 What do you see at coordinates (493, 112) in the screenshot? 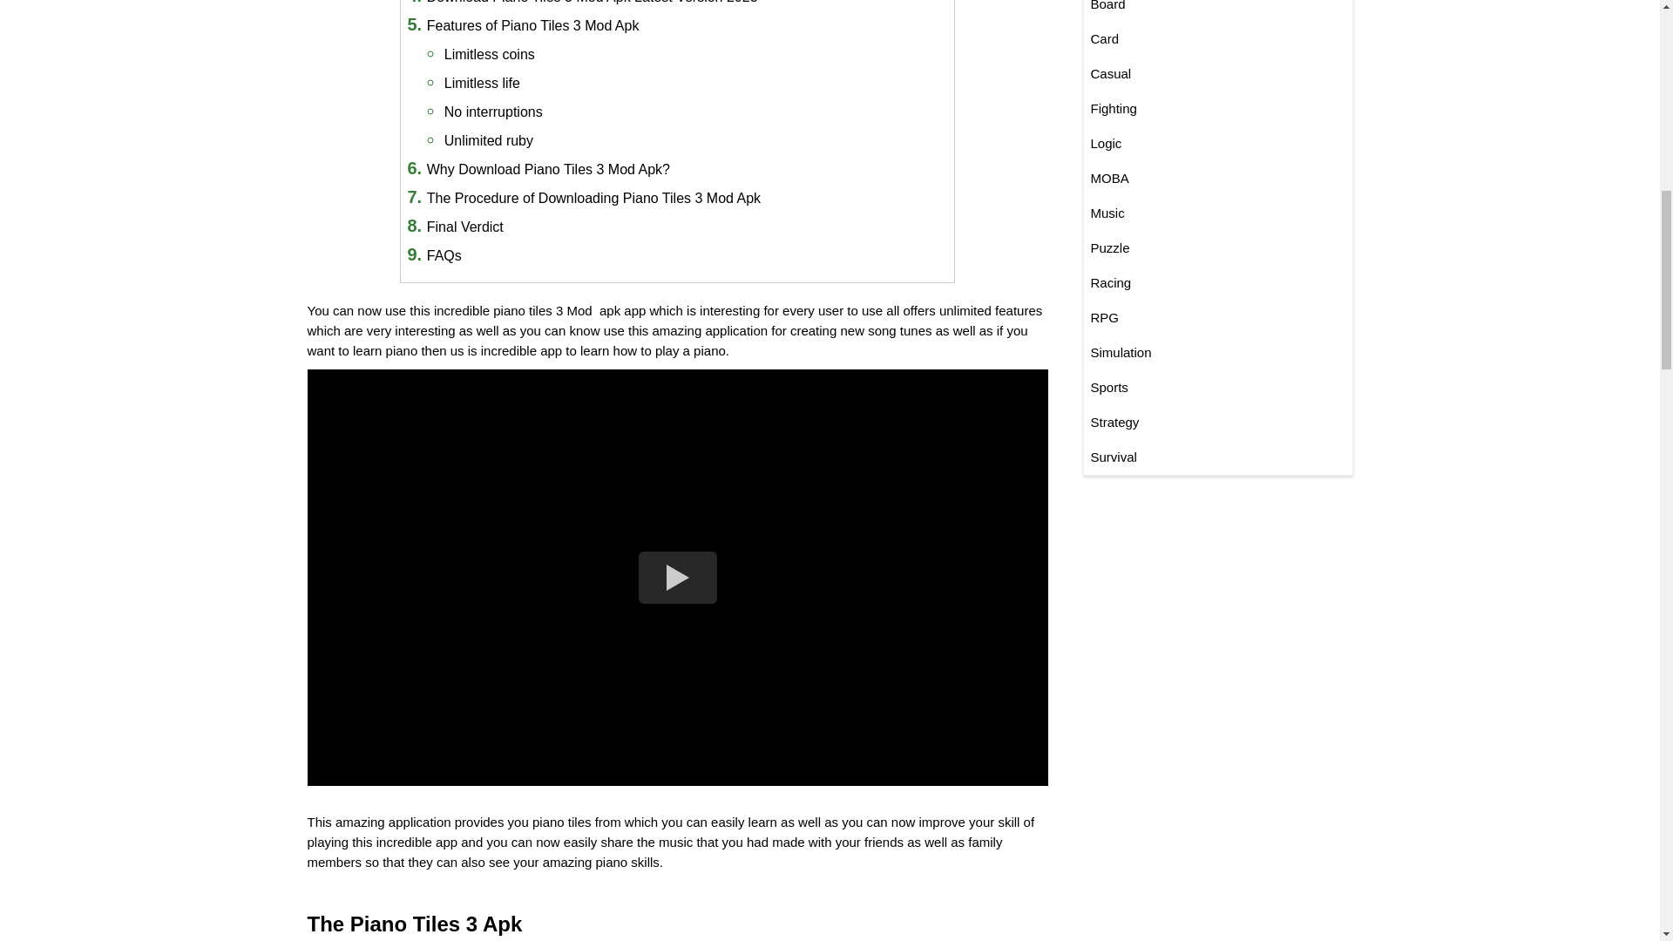
I see `No interruptions` at bounding box center [493, 112].